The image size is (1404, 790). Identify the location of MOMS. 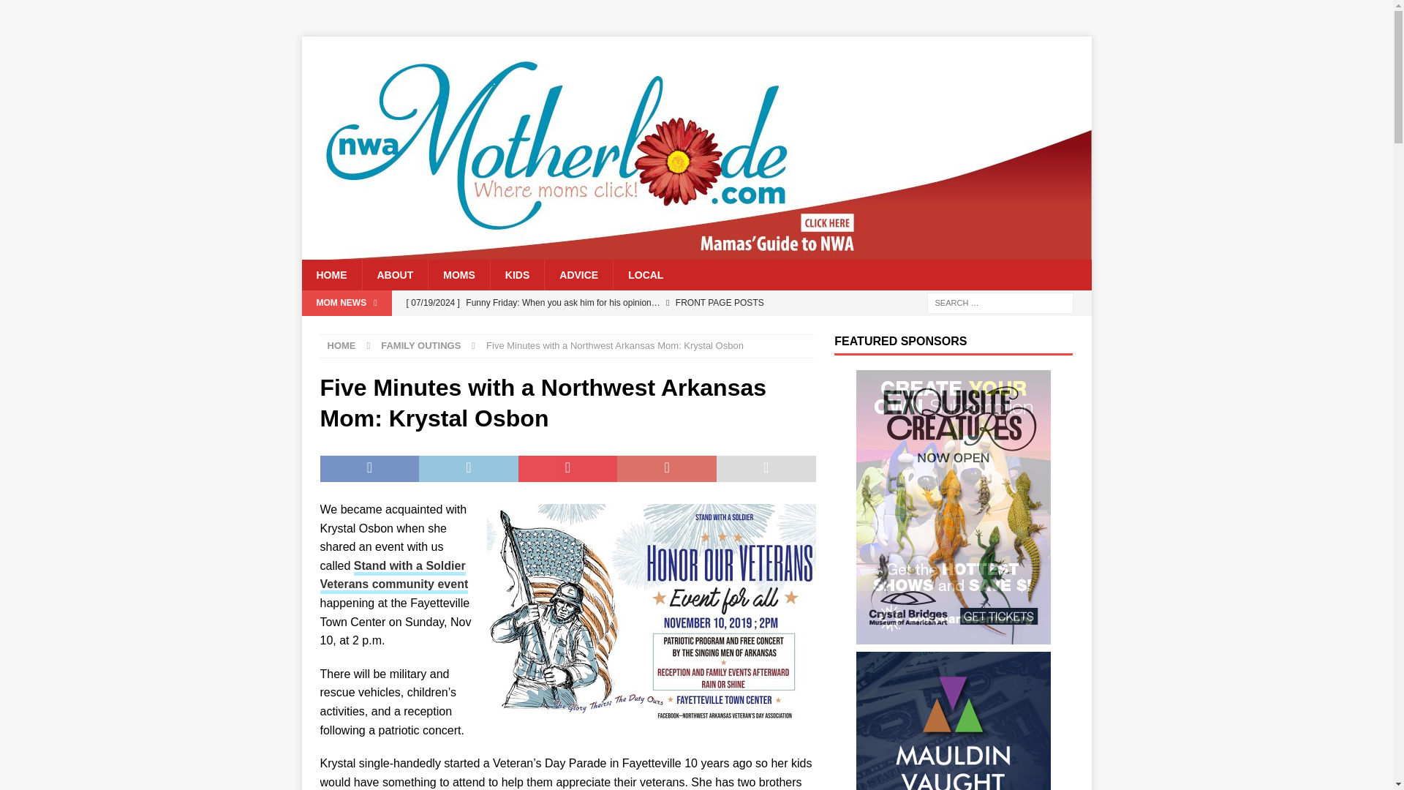
(459, 275).